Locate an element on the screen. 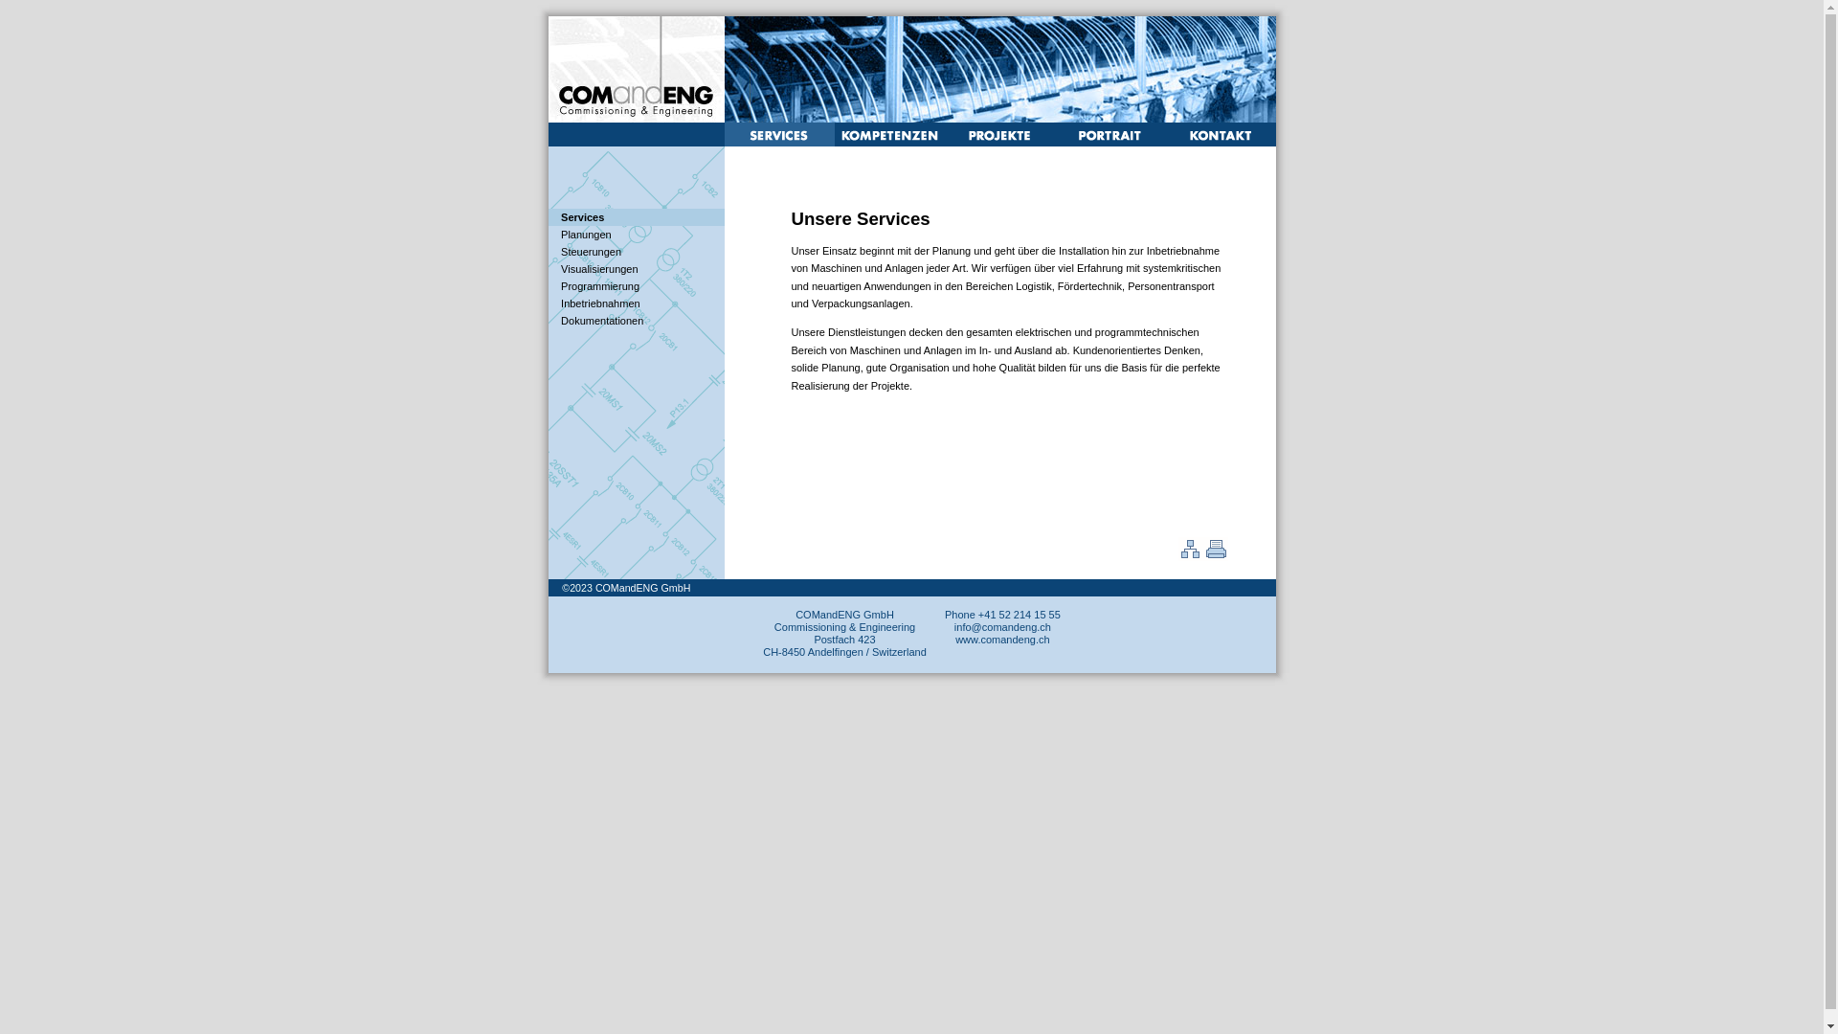  Programmierung is located at coordinates (600, 286).